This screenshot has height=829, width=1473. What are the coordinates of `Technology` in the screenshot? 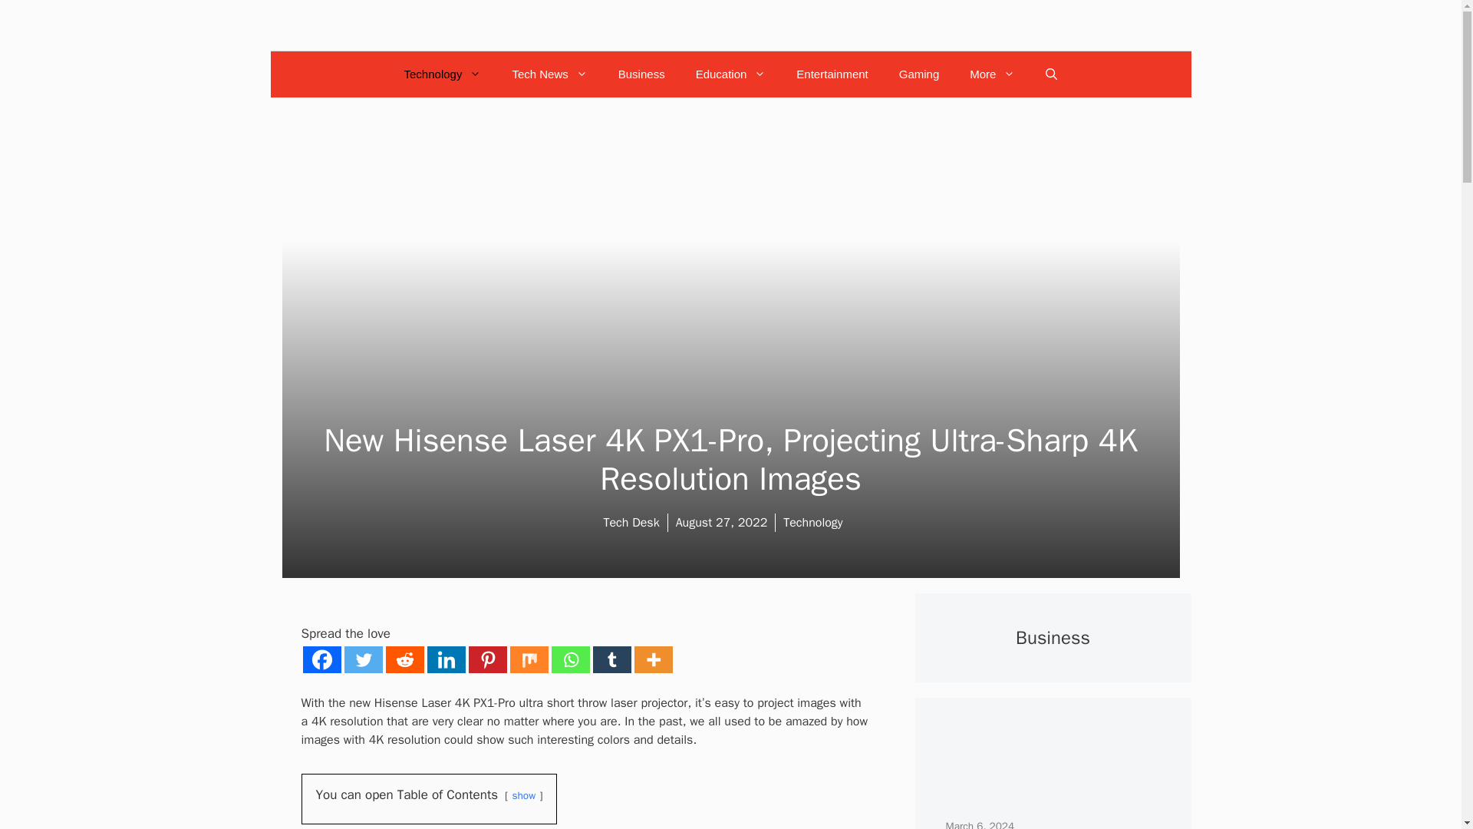 It's located at (443, 74).